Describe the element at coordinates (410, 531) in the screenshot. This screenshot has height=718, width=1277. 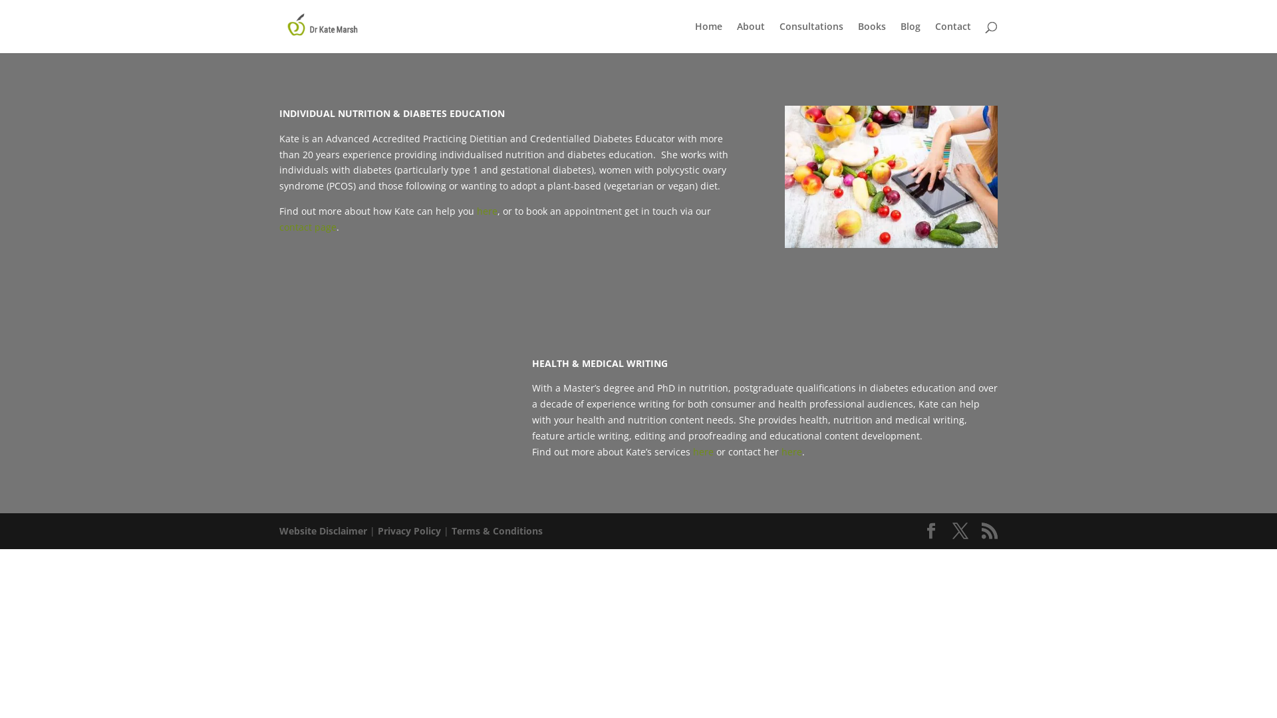
I see `Privacy Policy` at that location.